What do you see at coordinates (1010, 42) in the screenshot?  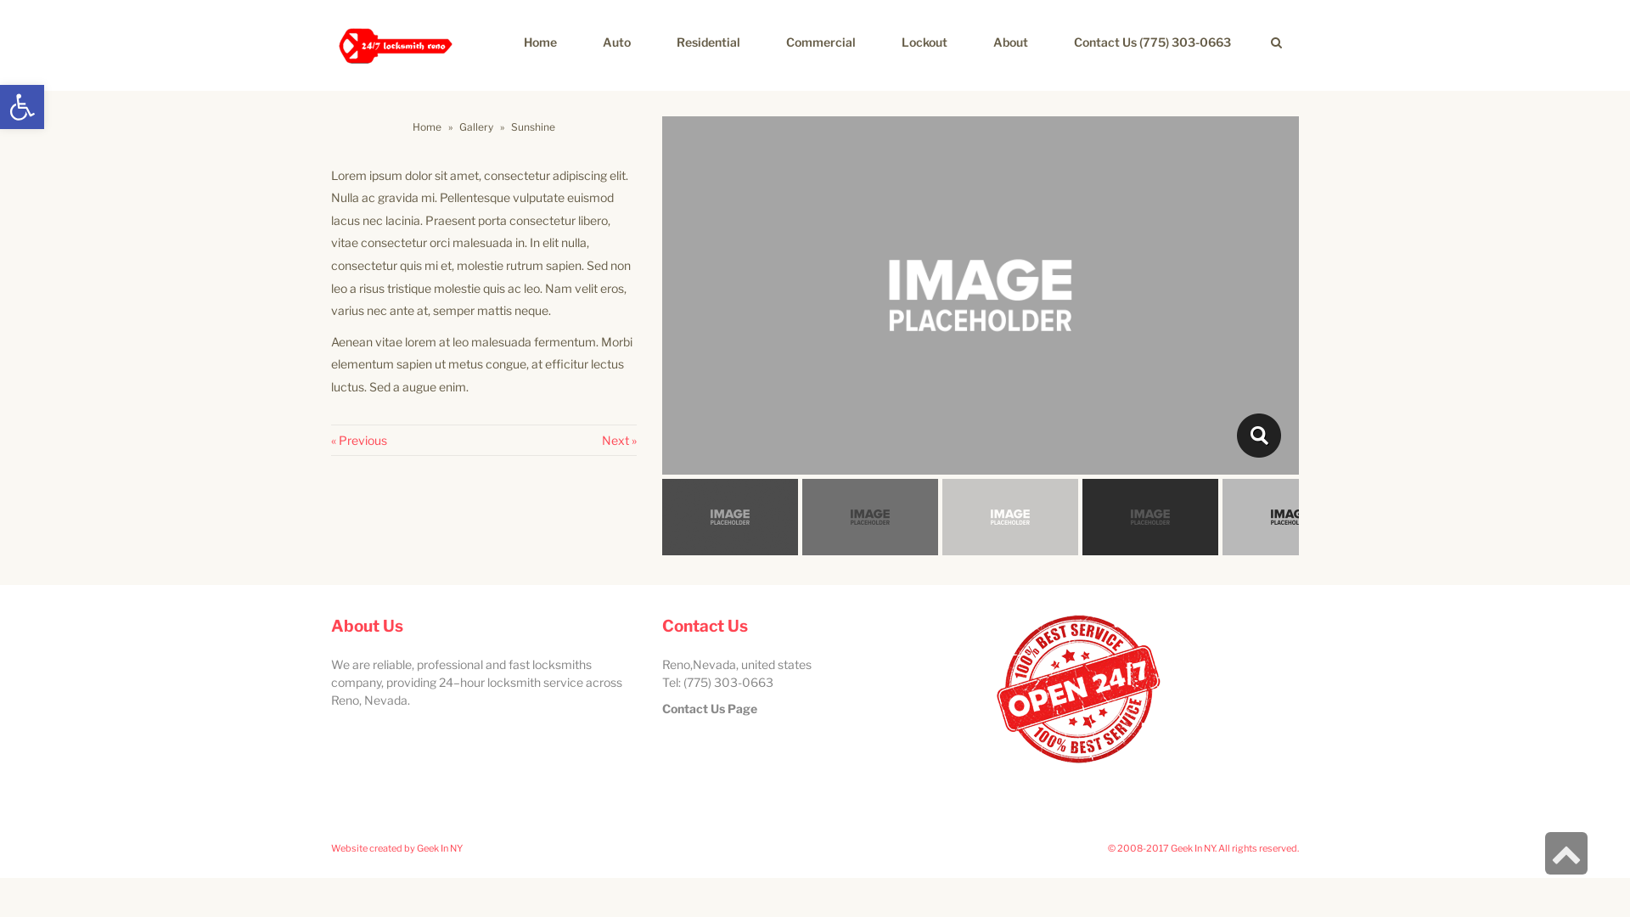 I see `About` at bounding box center [1010, 42].